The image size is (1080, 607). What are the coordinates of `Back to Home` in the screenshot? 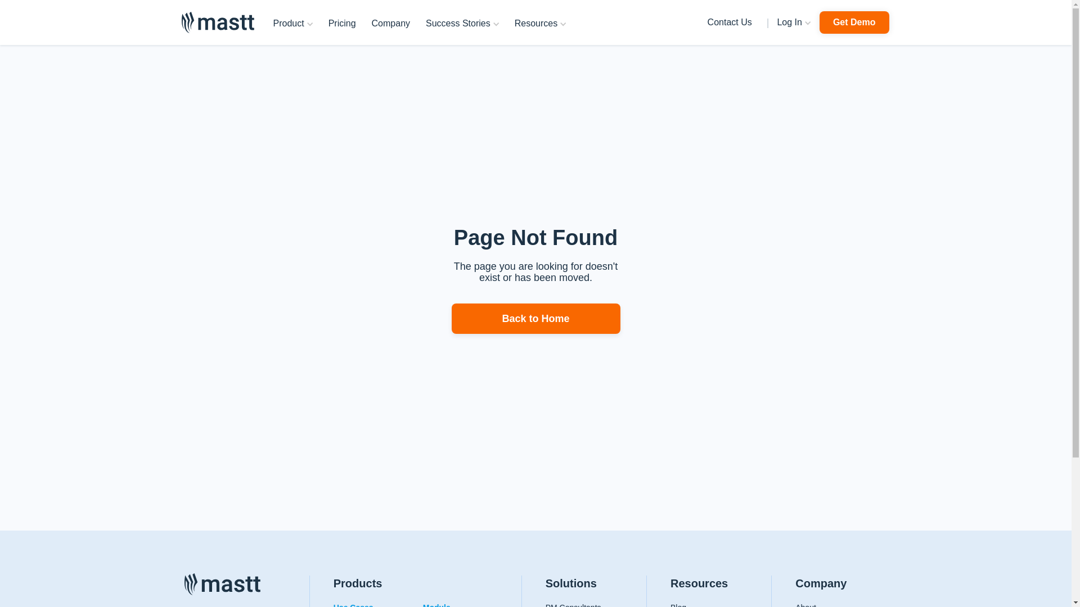 It's located at (535, 319).